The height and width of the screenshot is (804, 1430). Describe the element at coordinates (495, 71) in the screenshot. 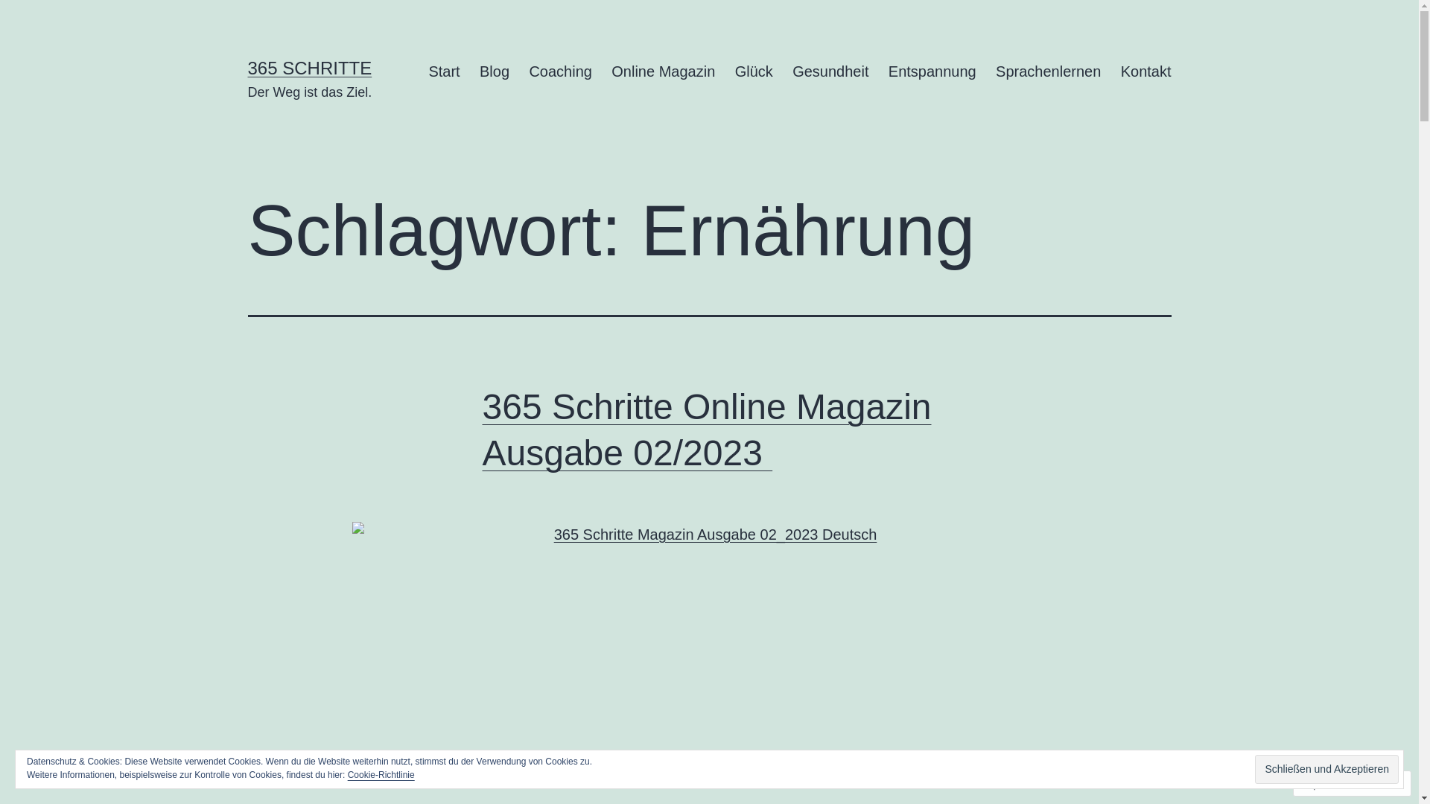

I see `Blog` at that location.